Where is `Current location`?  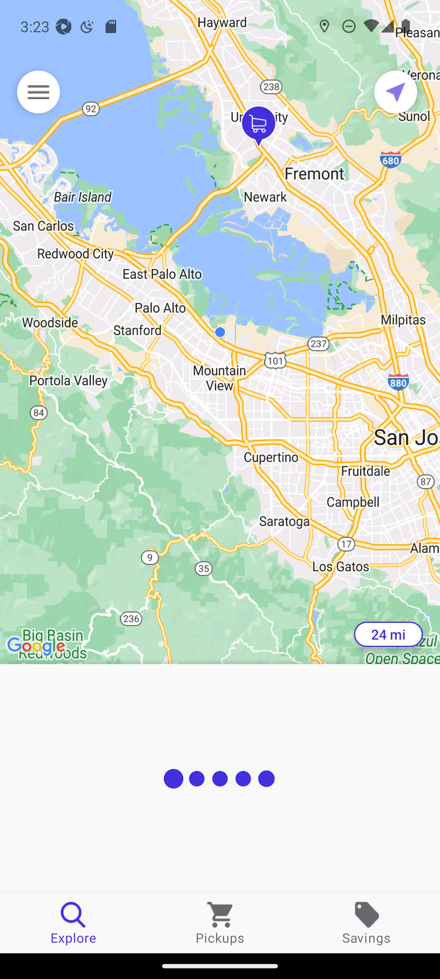 Current location is located at coordinates (396, 92).